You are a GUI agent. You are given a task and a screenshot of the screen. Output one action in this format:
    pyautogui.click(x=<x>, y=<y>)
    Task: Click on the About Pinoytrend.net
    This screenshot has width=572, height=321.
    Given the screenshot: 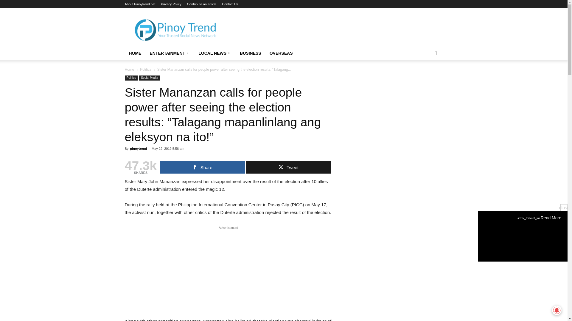 What is the action you would take?
    pyautogui.click(x=140, y=4)
    